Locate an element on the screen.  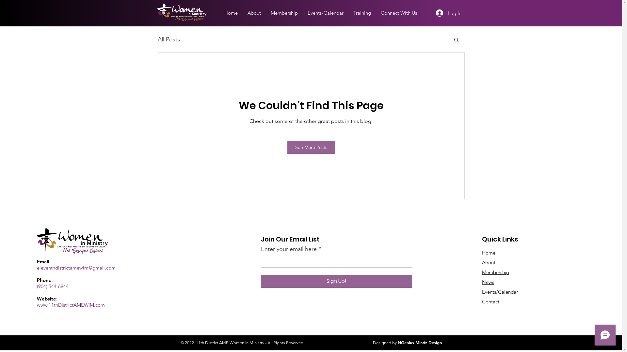
www.11thDistrictAMEWIM.com is located at coordinates (71, 305).